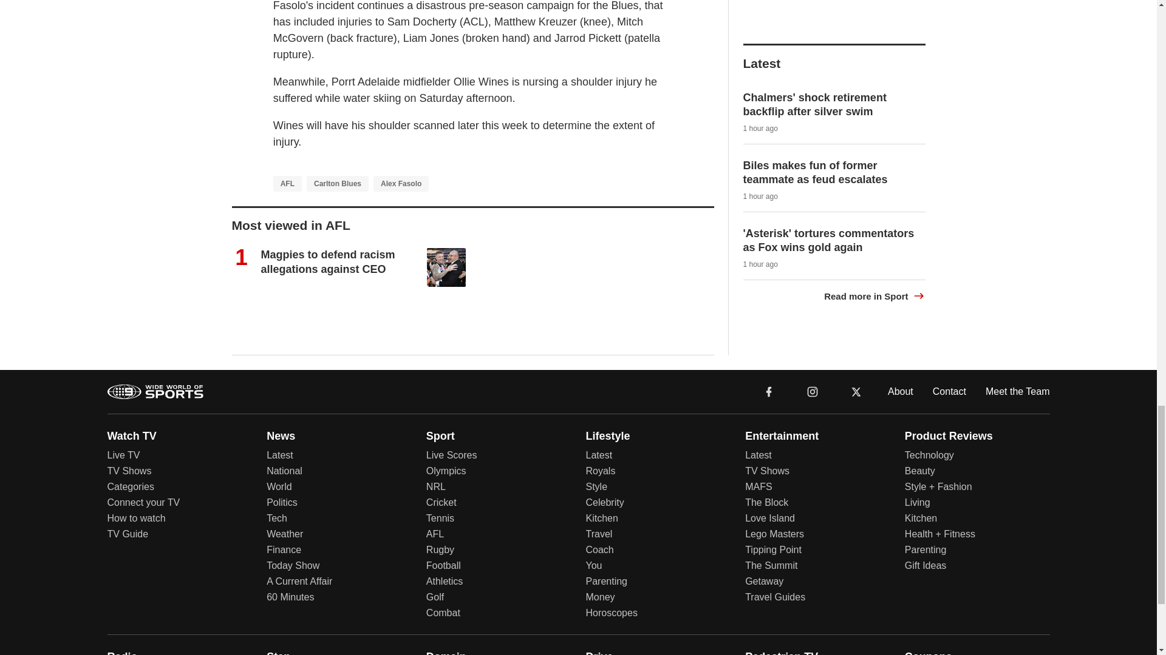 This screenshot has height=655, width=1166. I want to click on instagram, so click(812, 392).